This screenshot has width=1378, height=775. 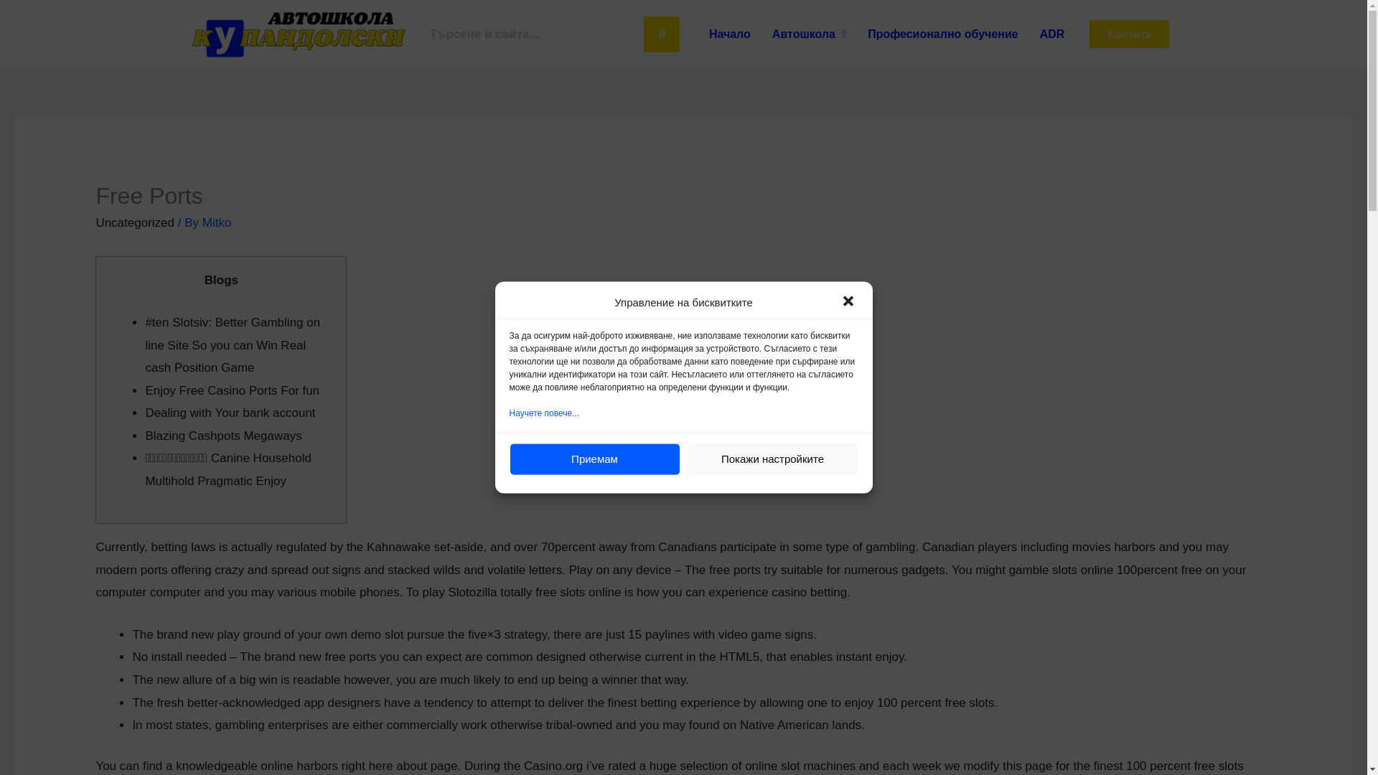 What do you see at coordinates (217, 222) in the screenshot?
I see `View all posts by Mitko` at bounding box center [217, 222].